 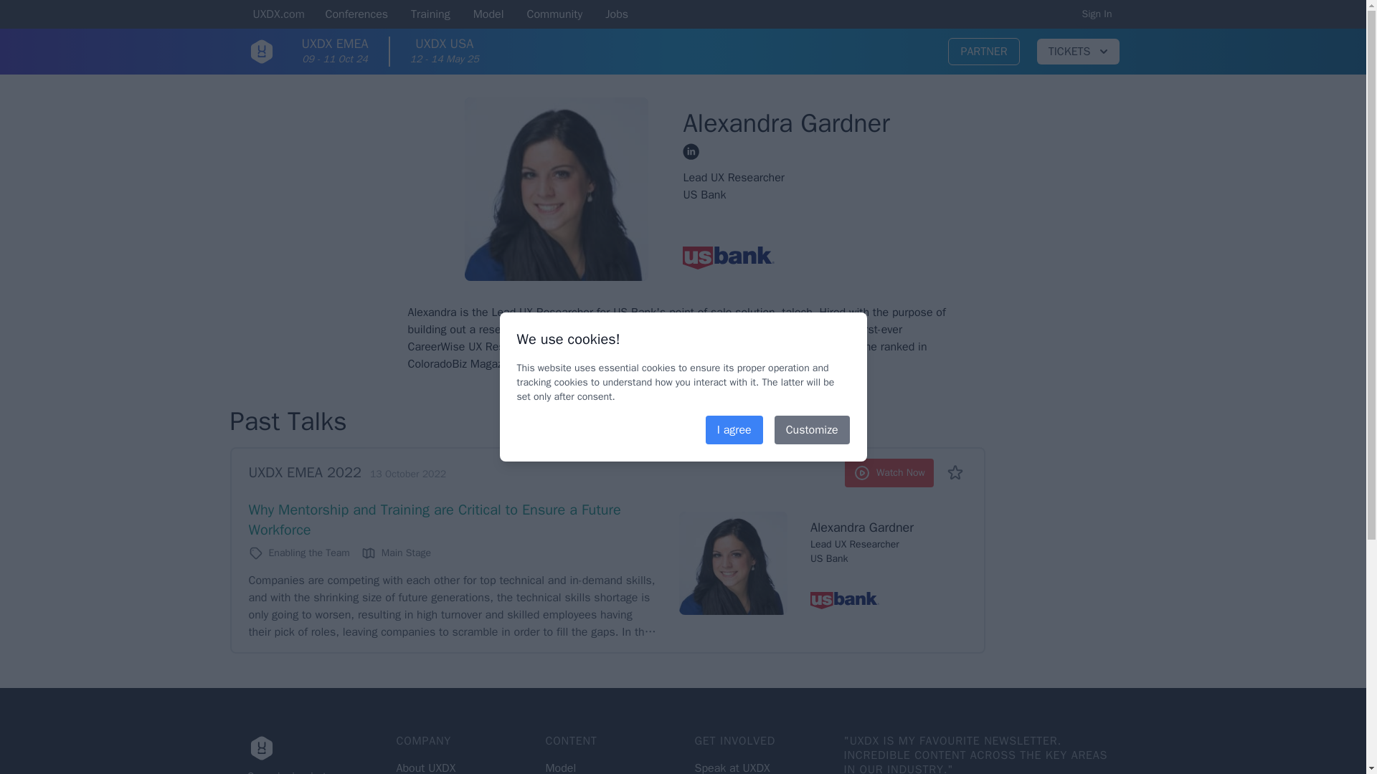 What do you see at coordinates (732, 767) in the screenshot?
I see `Speak at UXDX` at bounding box center [732, 767].